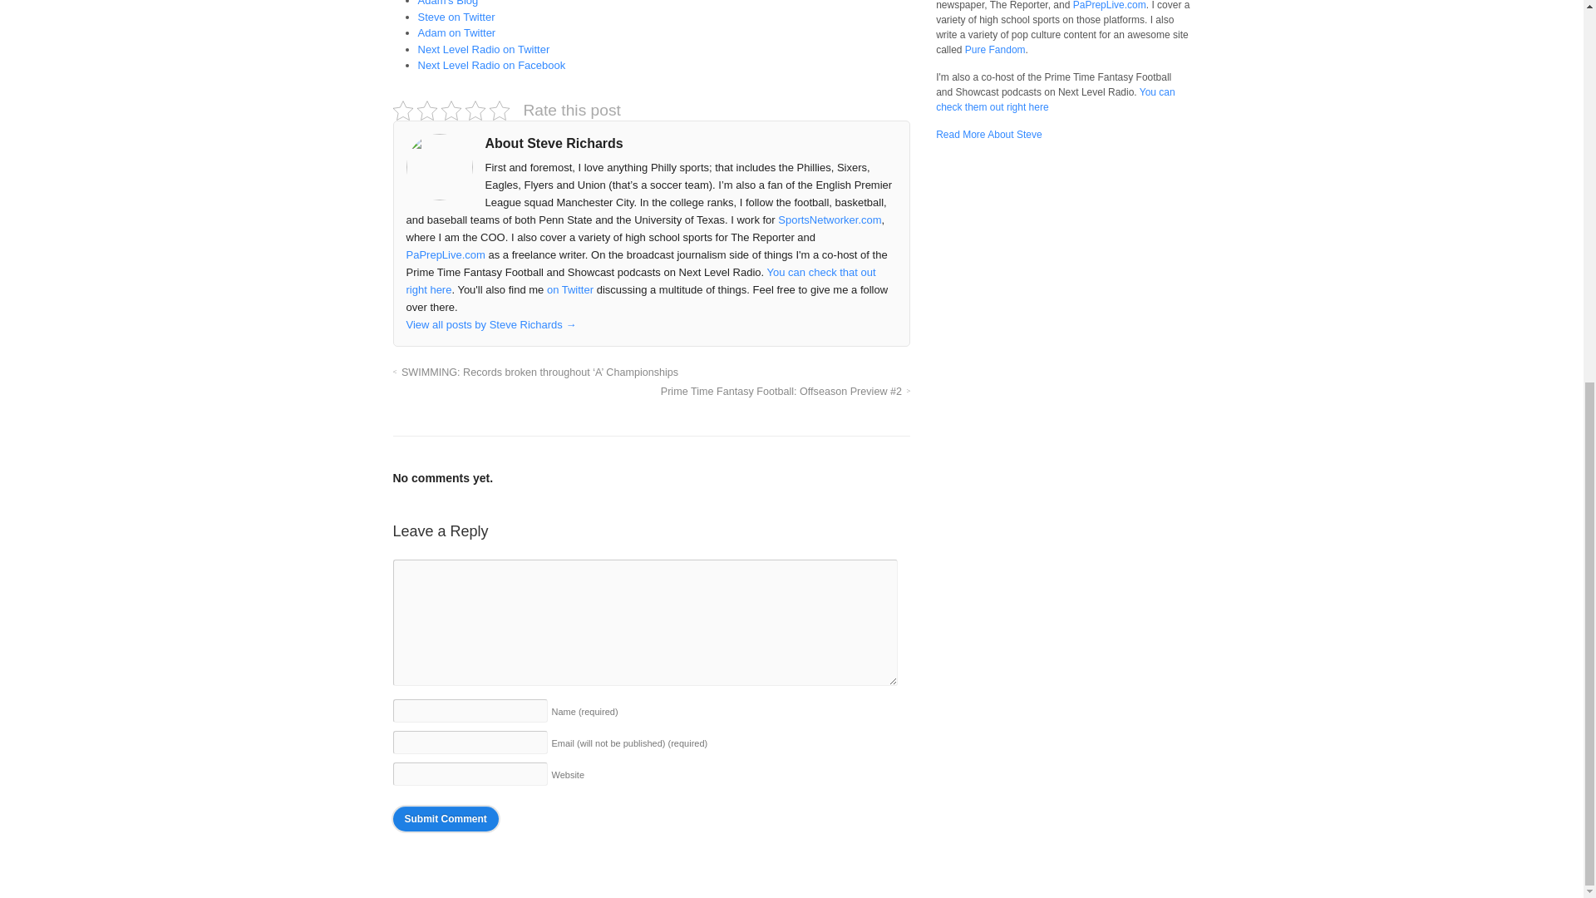 The height and width of the screenshot is (898, 1596). Describe the element at coordinates (490, 65) in the screenshot. I see `Next Level Radio on Facebook` at that location.